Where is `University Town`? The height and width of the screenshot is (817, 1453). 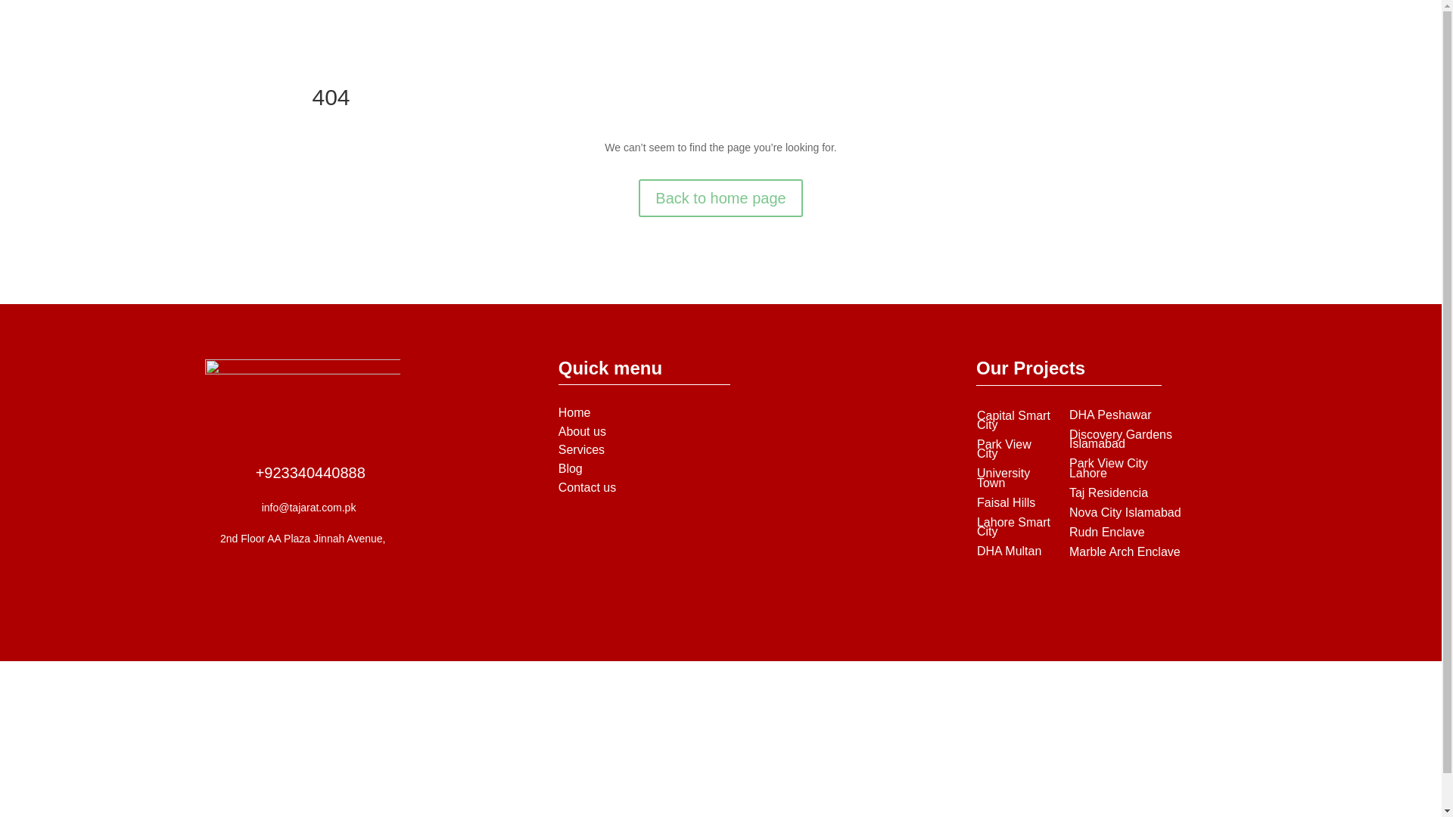 University Town is located at coordinates (1003, 477).